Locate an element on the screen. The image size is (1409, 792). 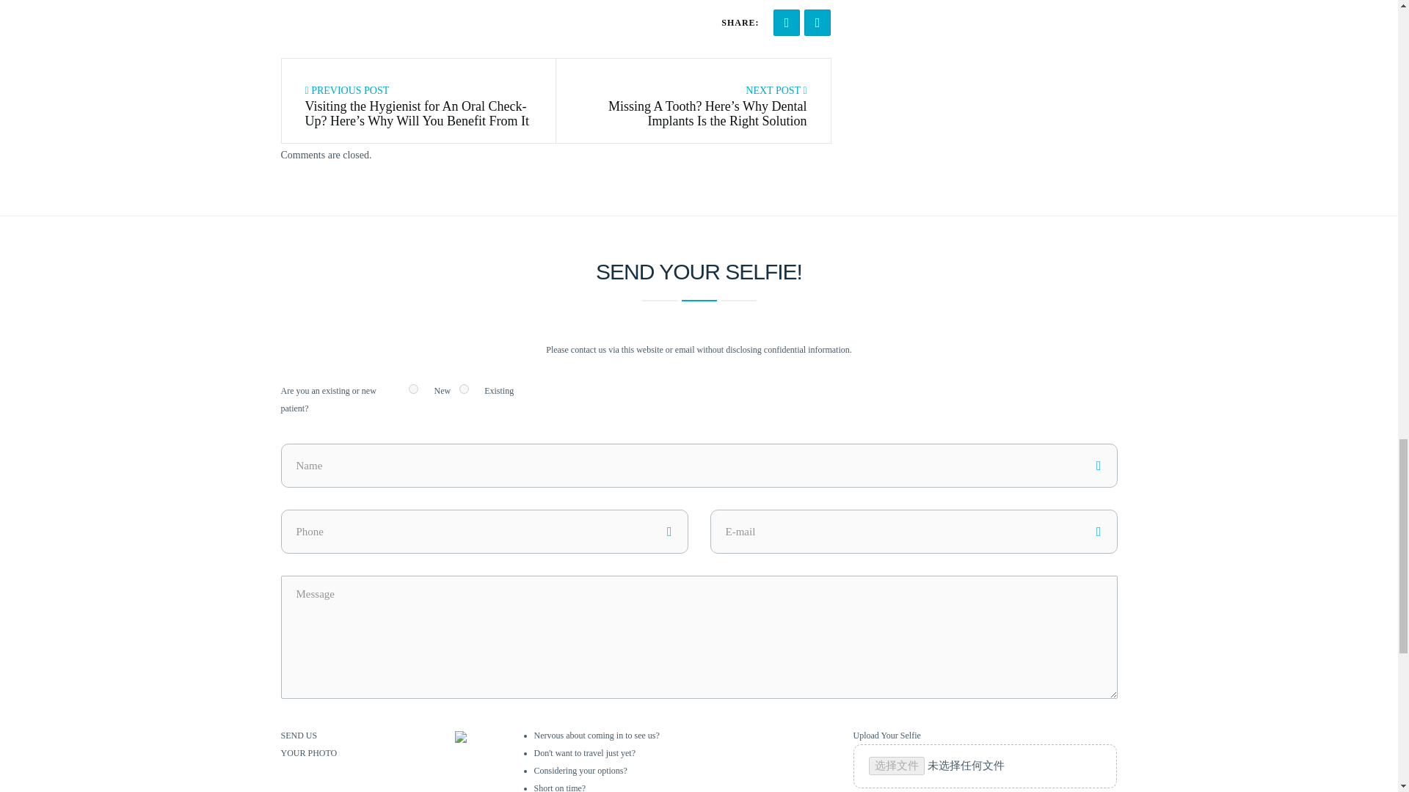
Tweet is located at coordinates (818, 22).